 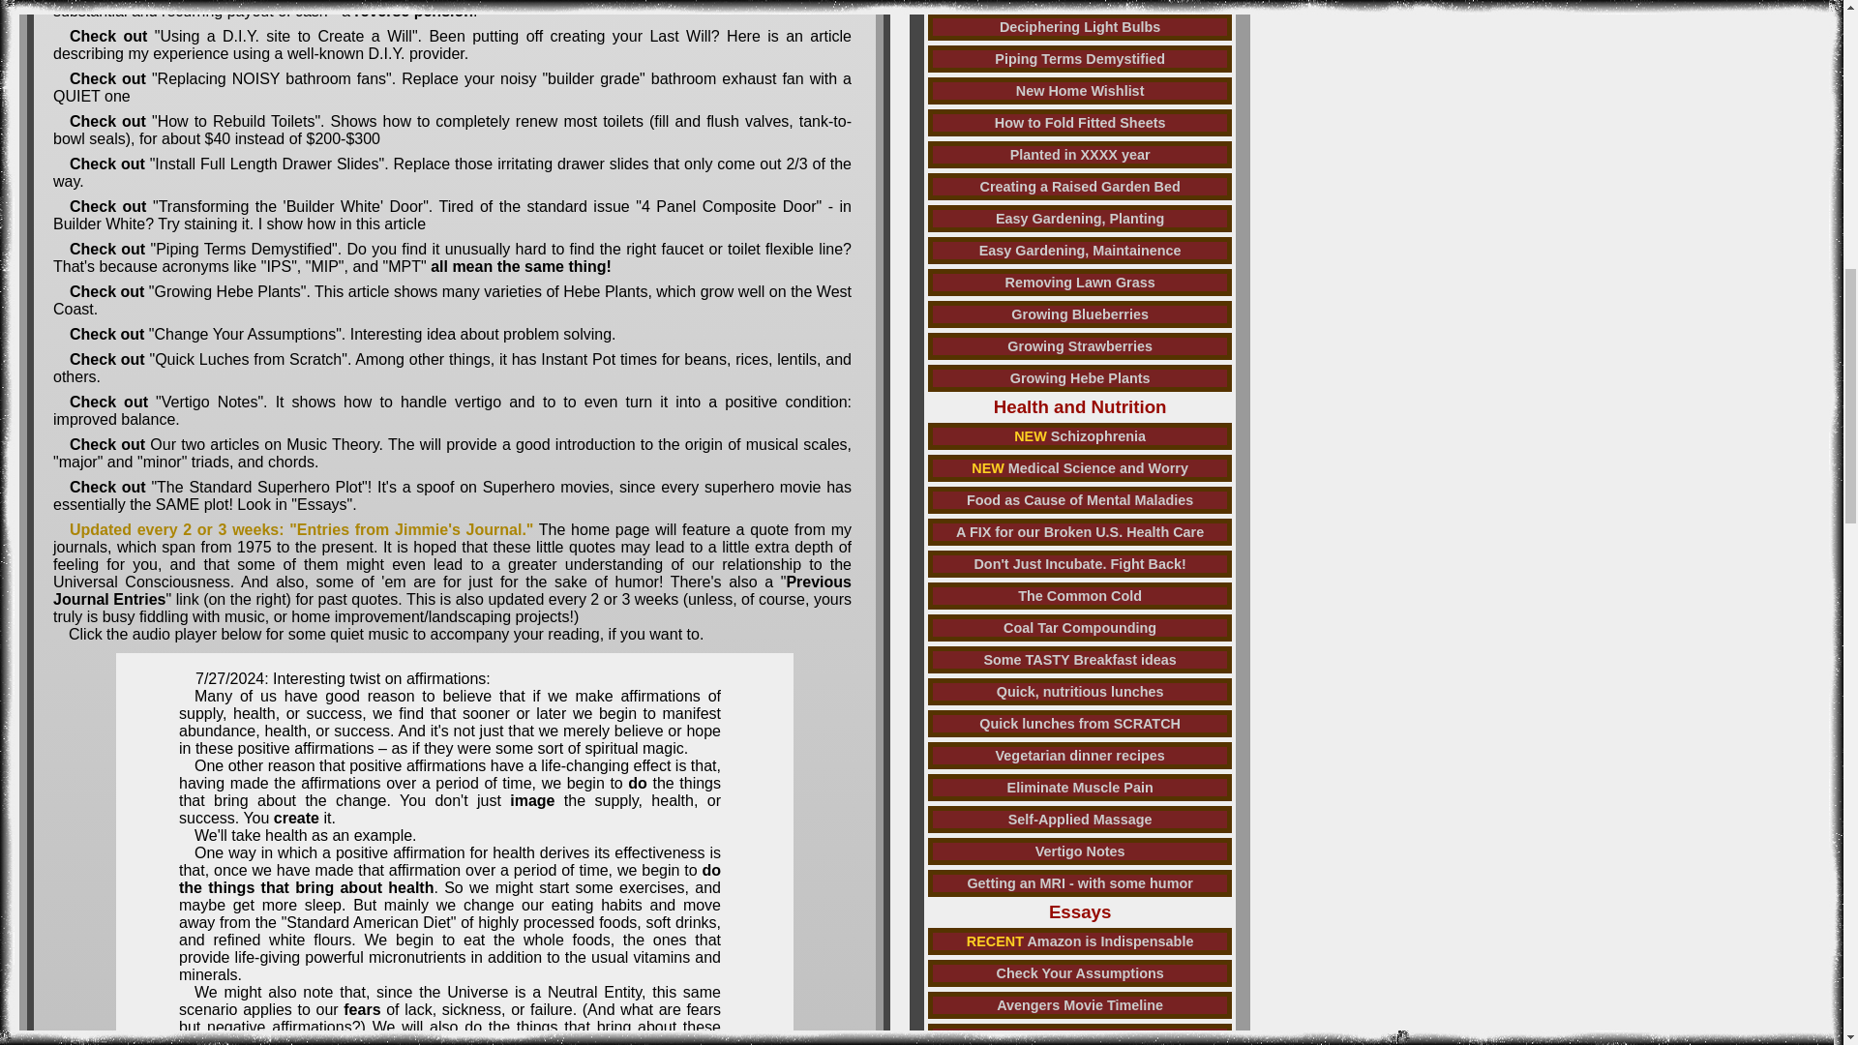 What do you see at coordinates (1079, 154) in the screenshot?
I see `Planted in XXXX year` at bounding box center [1079, 154].